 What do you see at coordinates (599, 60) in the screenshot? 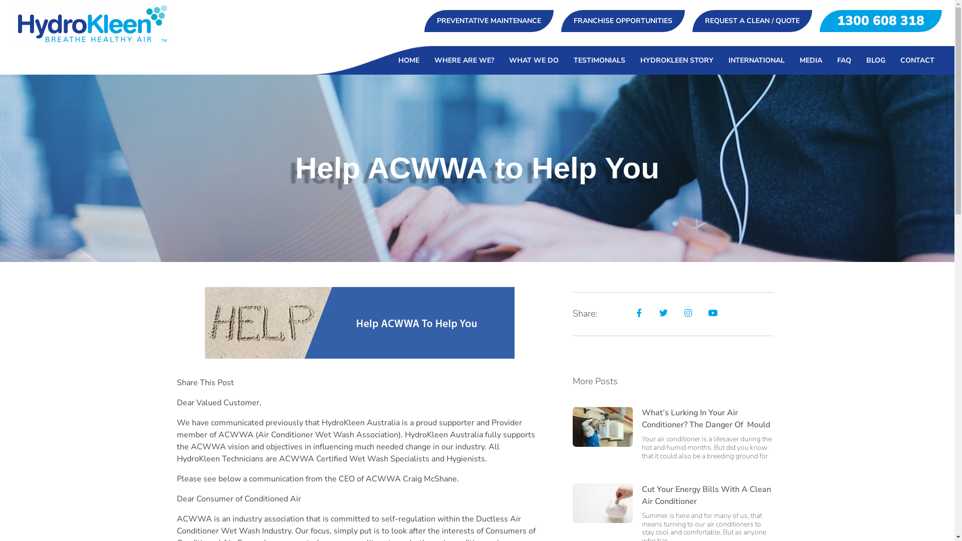
I see `TESTIMONIALS` at bounding box center [599, 60].